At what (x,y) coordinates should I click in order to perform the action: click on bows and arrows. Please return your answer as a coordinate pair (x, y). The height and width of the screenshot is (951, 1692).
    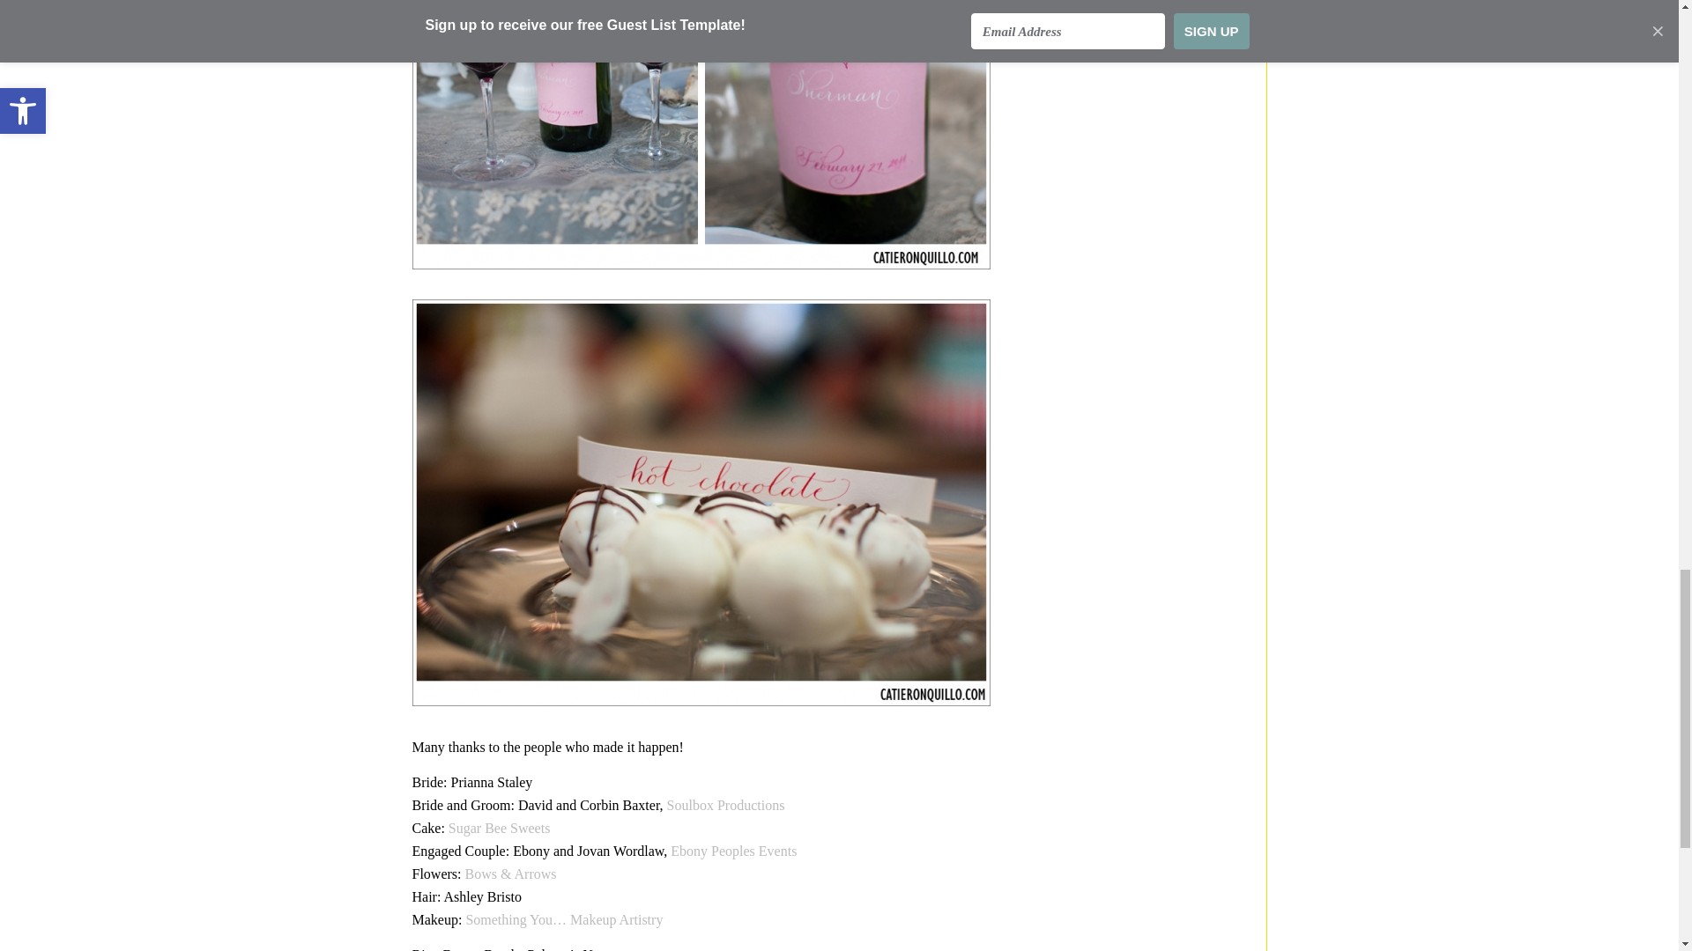
    Looking at the image, I should click on (511, 874).